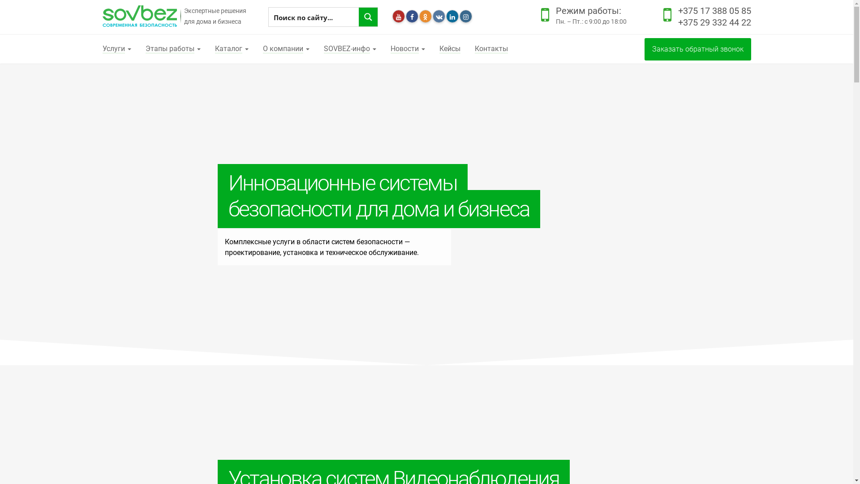 The height and width of the screenshot is (484, 860). What do you see at coordinates (715, 11) in the screenshot?
I see `+375 17 388 05 85` at bounding box center [715, 11].